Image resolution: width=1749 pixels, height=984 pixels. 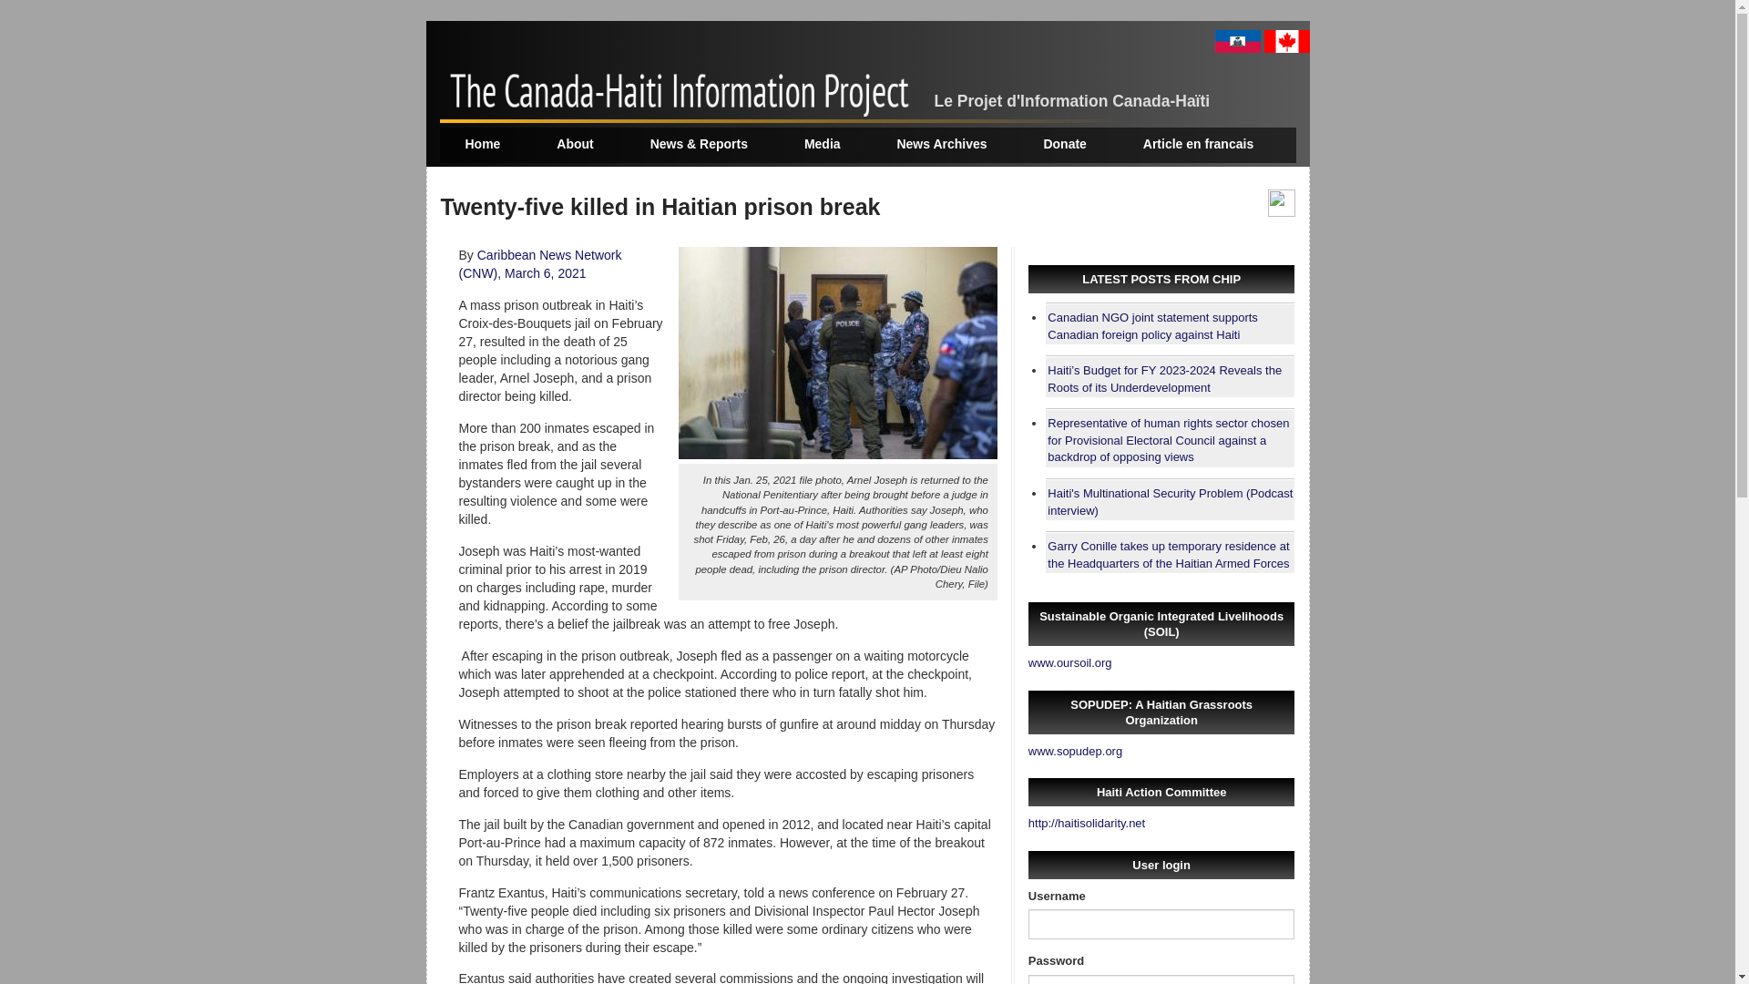 What do you see at coordinates (942, 144) in the screenshot?
I see `News Archives` at bounding box center [942, 144].